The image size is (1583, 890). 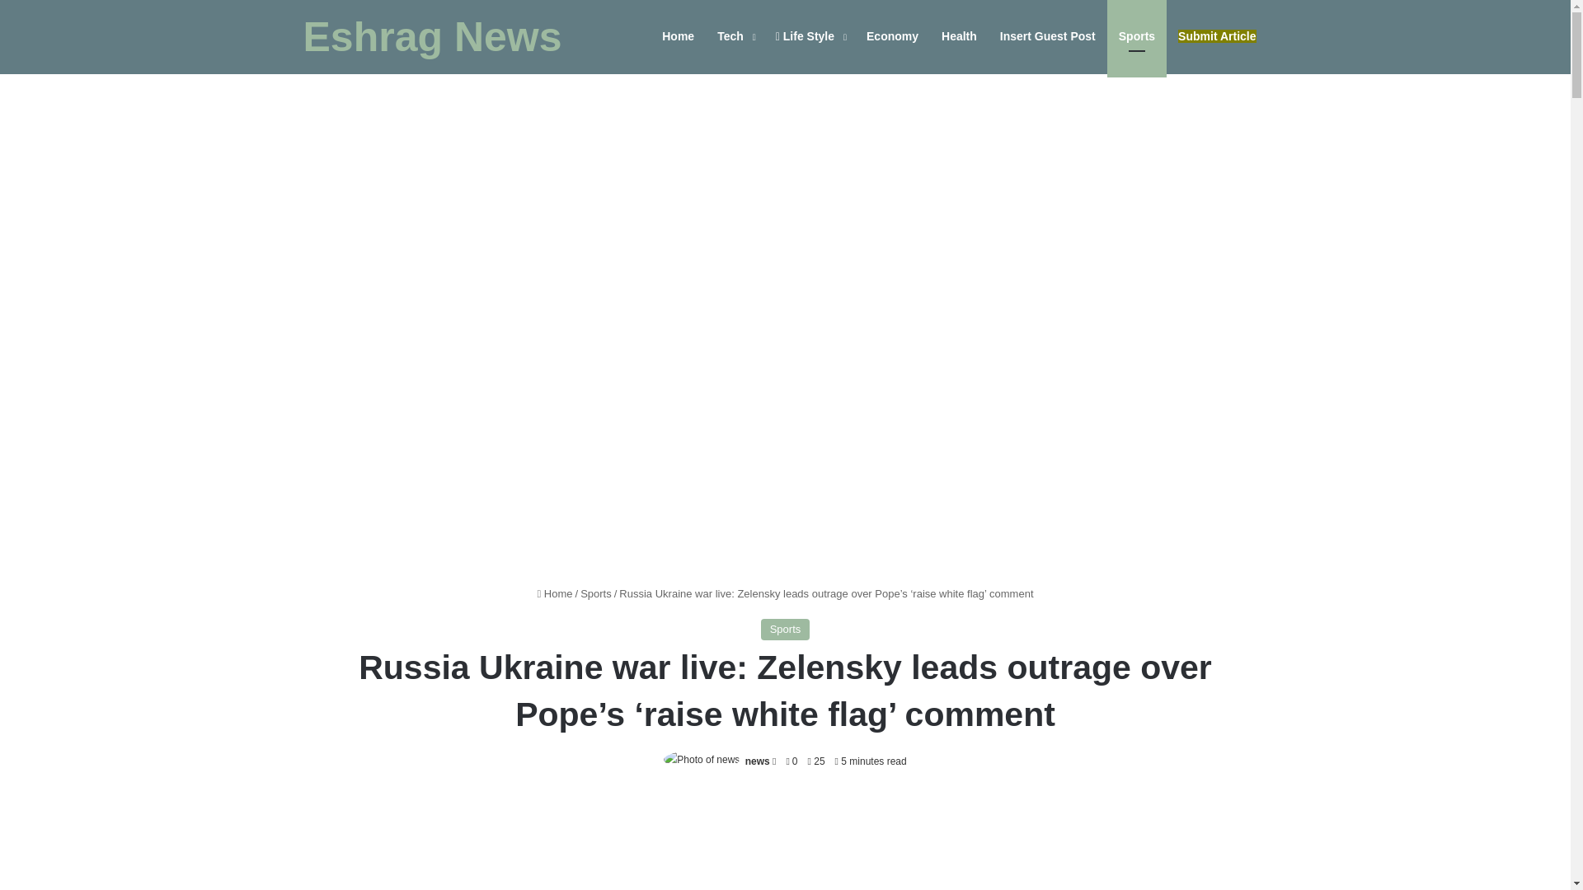 What do you see at coordinates (757, 761) in the screenshot?
I see `news` at bounding box center [757, 761].